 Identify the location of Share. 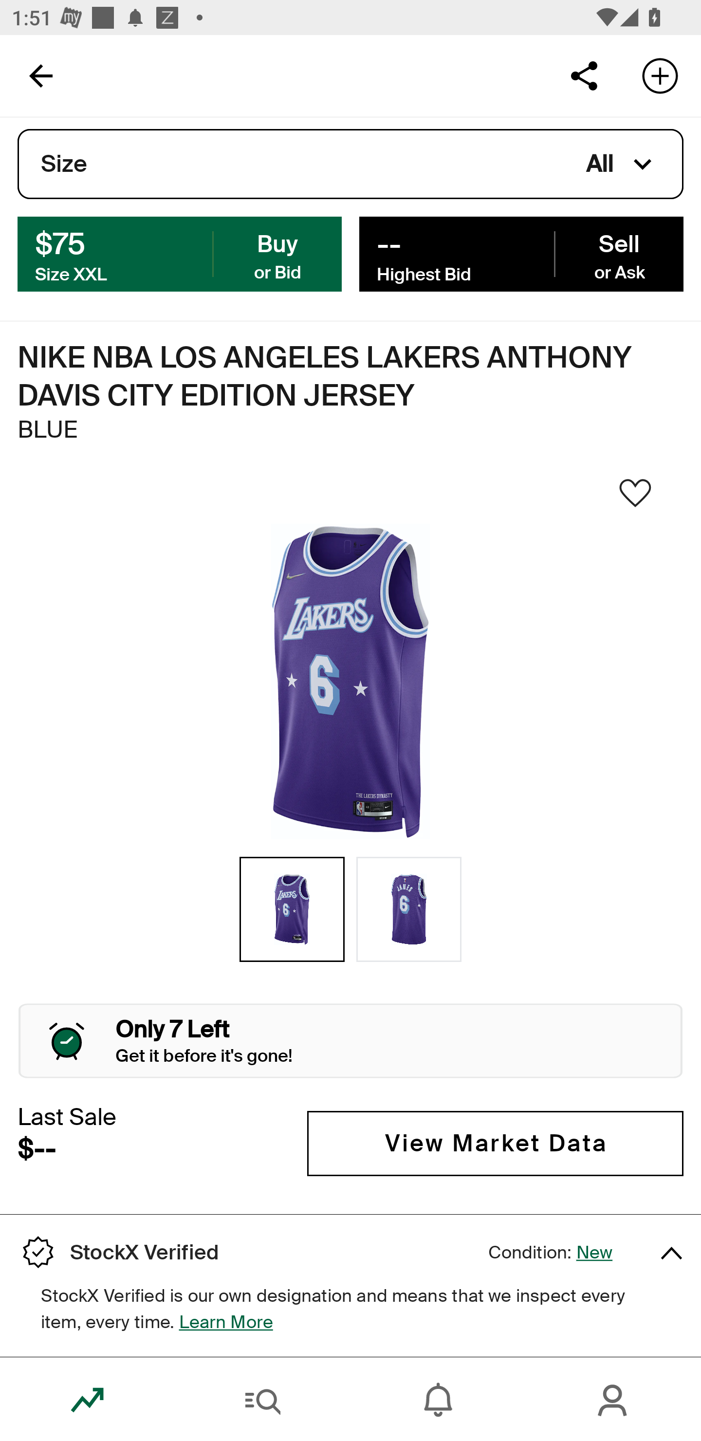
(584, 75).